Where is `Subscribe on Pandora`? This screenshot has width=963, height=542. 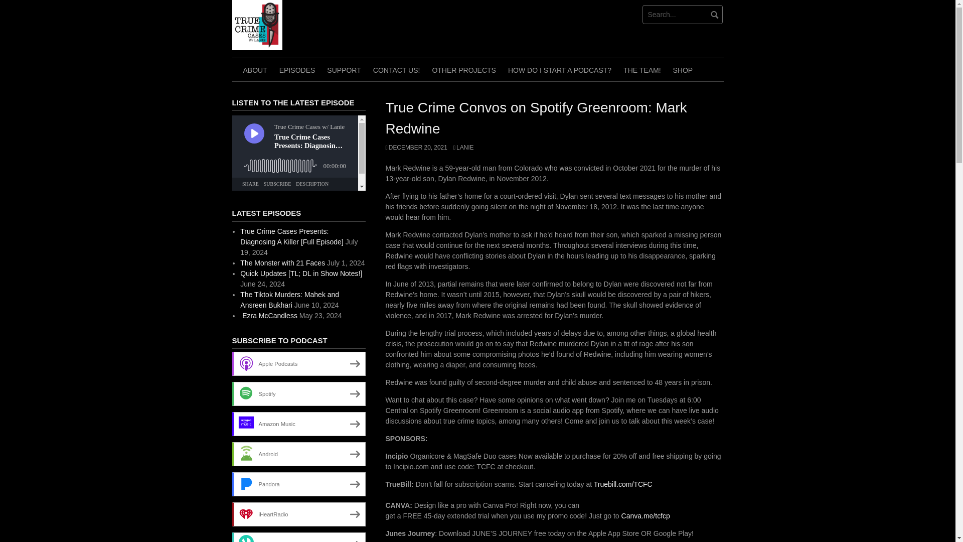 Subscribe on Pandora is located at coordinates (298, 484).